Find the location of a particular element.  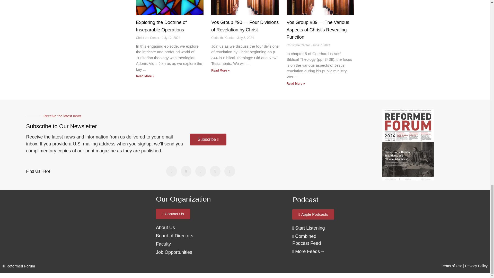

Podcast Feed is located at coordinates (308, 228).